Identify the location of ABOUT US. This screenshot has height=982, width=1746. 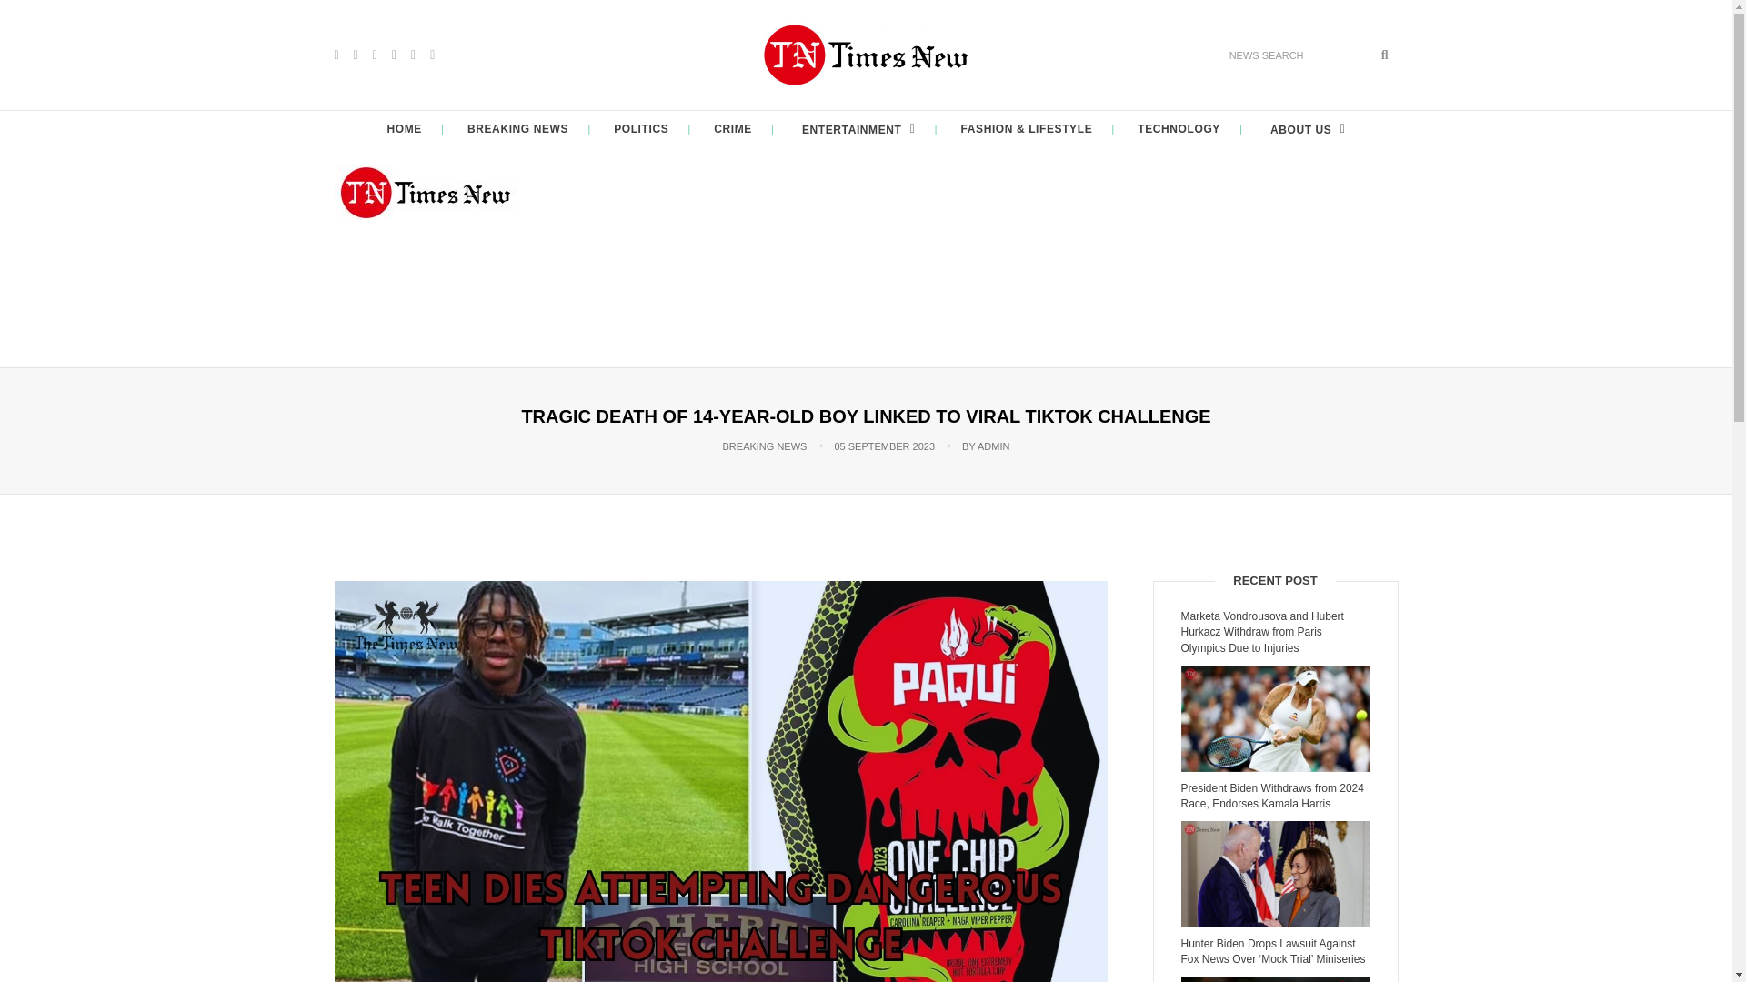
(1305, 129).